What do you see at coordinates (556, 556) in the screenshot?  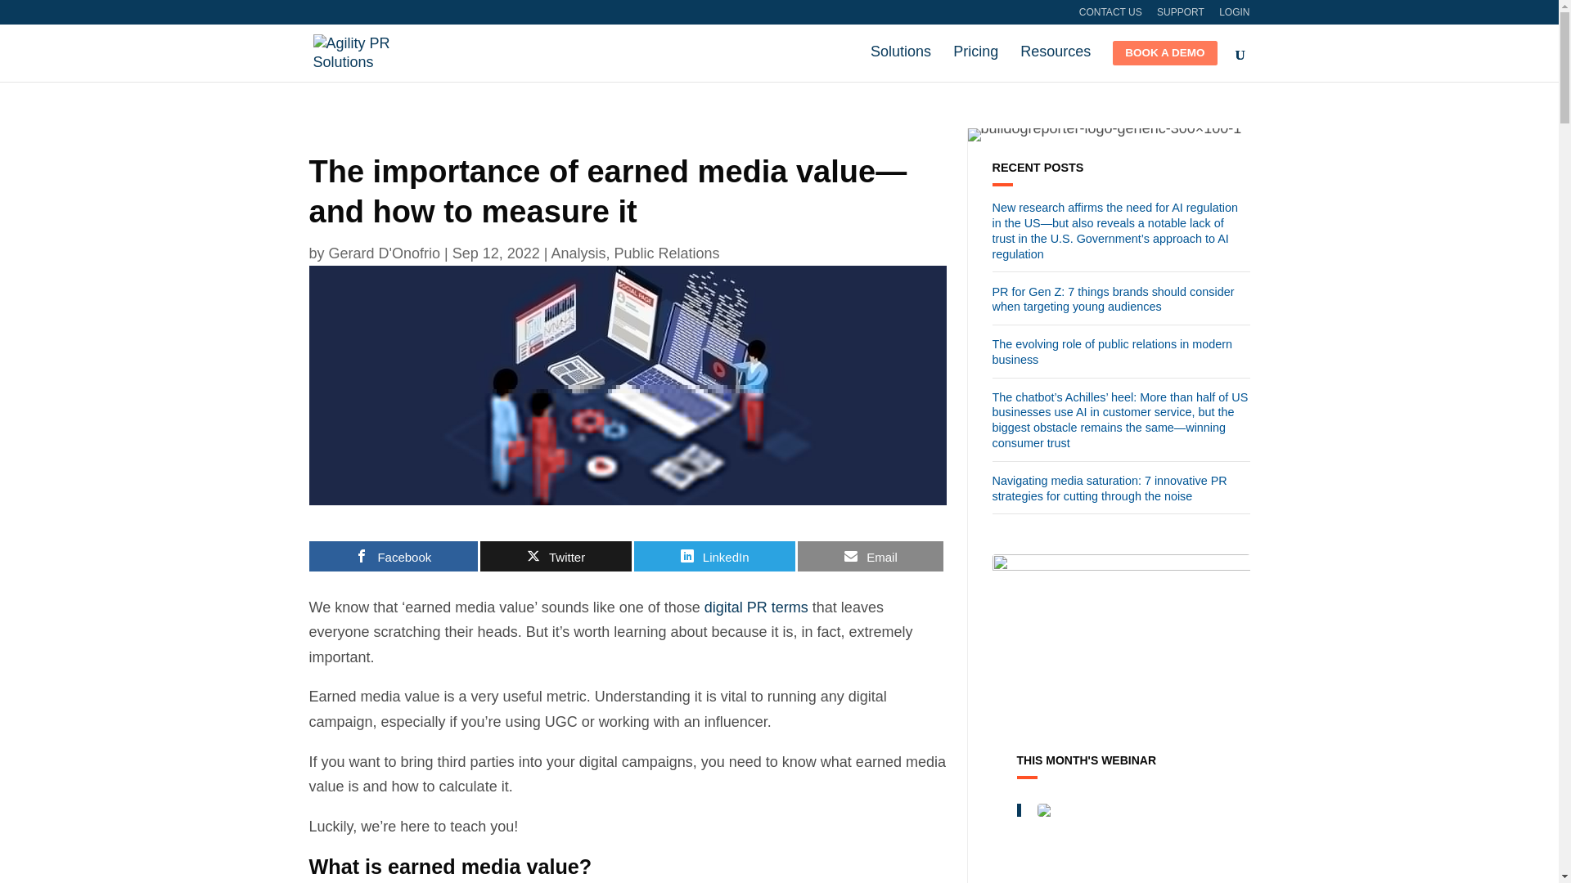 I see `Twitter` at bounding box center [556, 556].